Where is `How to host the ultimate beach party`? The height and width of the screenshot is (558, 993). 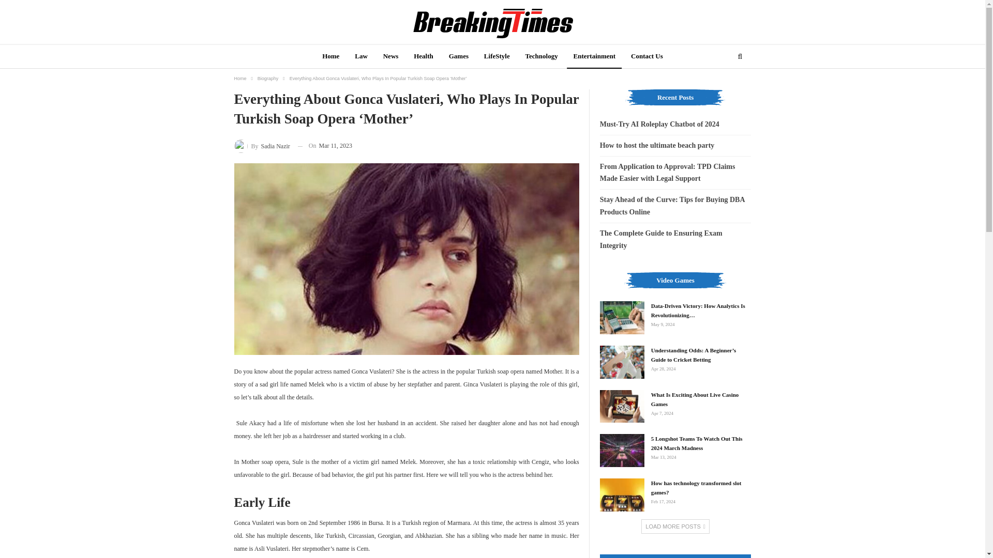 How to host the ultimate beach party is located at coordinates (657, 146).